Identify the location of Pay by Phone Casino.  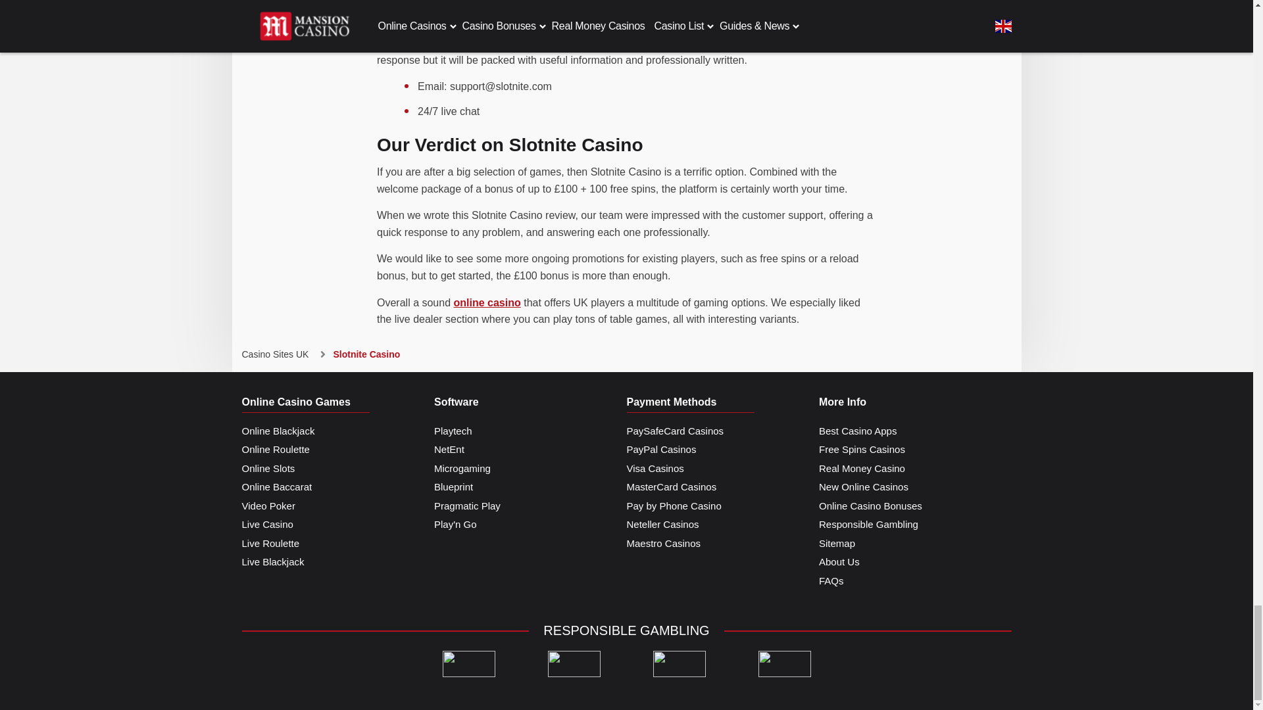
(674, 506).